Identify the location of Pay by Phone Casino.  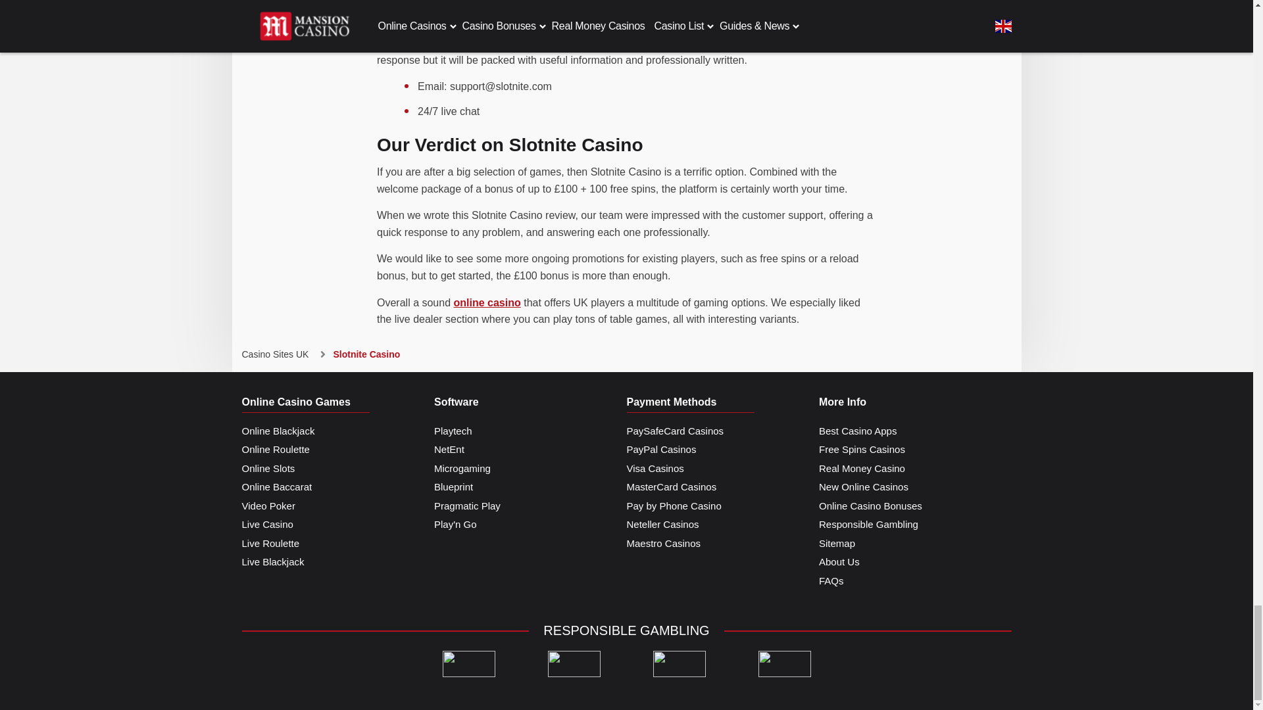
(674, 506).